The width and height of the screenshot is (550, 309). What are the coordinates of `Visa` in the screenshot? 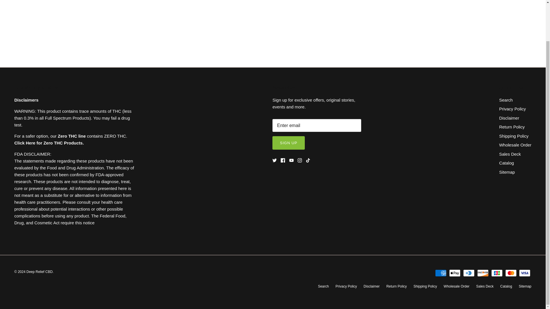 It's located at (525, 273).